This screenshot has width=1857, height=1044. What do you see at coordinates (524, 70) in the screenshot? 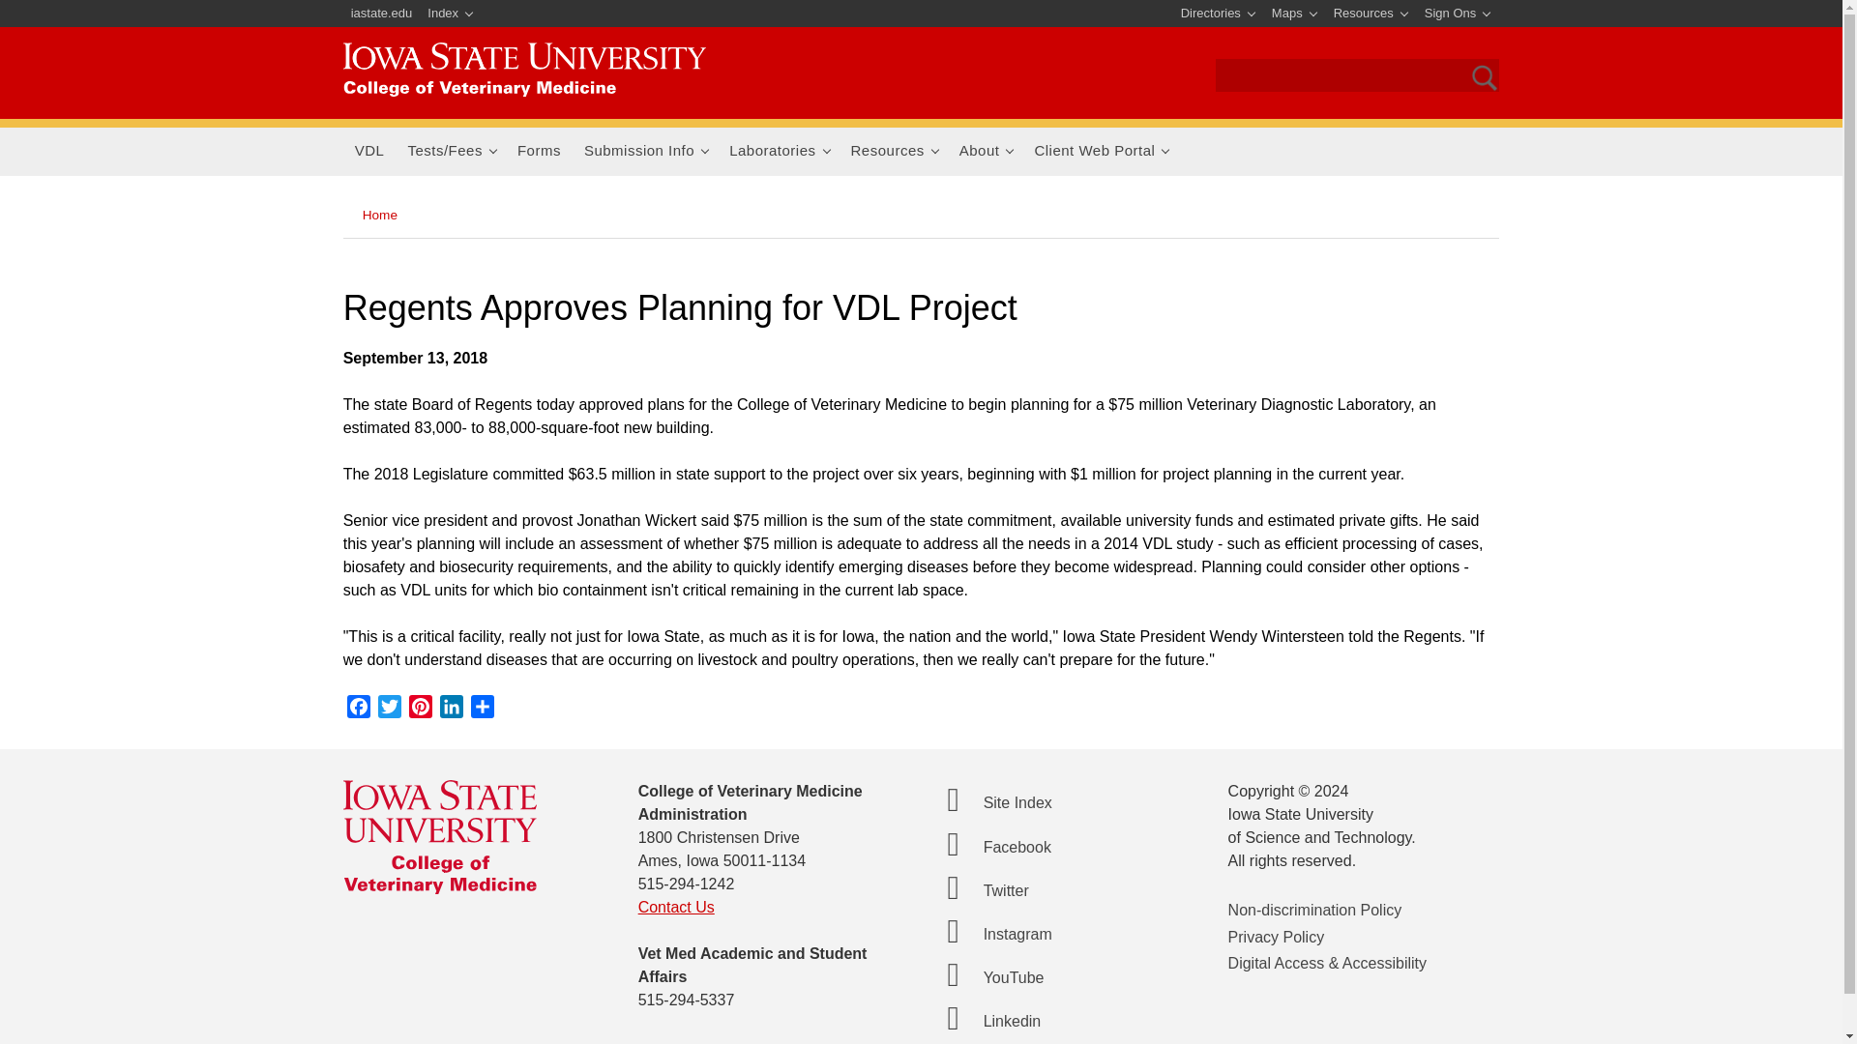
I see `Iowa State University` at bounding box center [524, 70].